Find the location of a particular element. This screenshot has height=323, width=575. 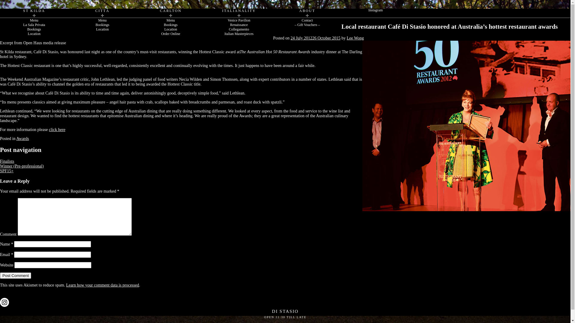

Location is located at coordinates (102, 29).